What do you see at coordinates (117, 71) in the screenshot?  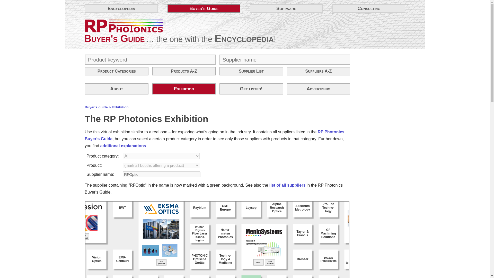 I see `Product Categories` at bounding box center [117, 71].